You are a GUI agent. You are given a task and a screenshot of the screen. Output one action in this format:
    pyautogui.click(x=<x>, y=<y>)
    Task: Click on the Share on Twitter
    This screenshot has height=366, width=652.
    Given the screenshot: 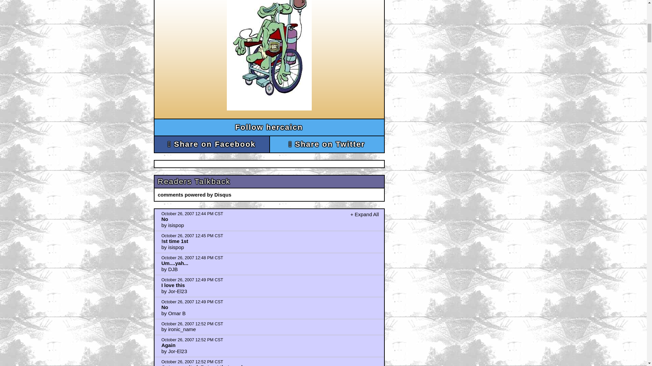 What is the action you would take?
    pyautogui.click(x=327, y=144)
    